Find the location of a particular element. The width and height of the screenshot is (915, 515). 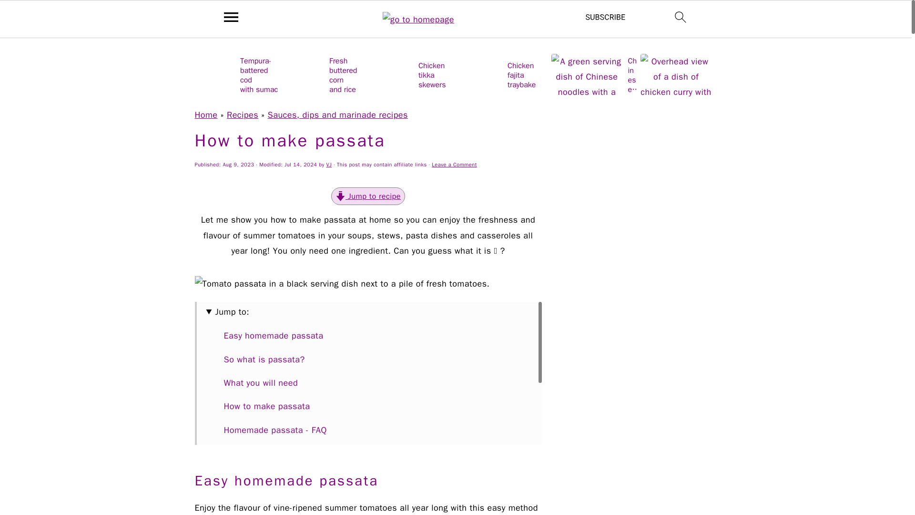

Apple and pecan nut loaf is located at coordinates (772, 74).